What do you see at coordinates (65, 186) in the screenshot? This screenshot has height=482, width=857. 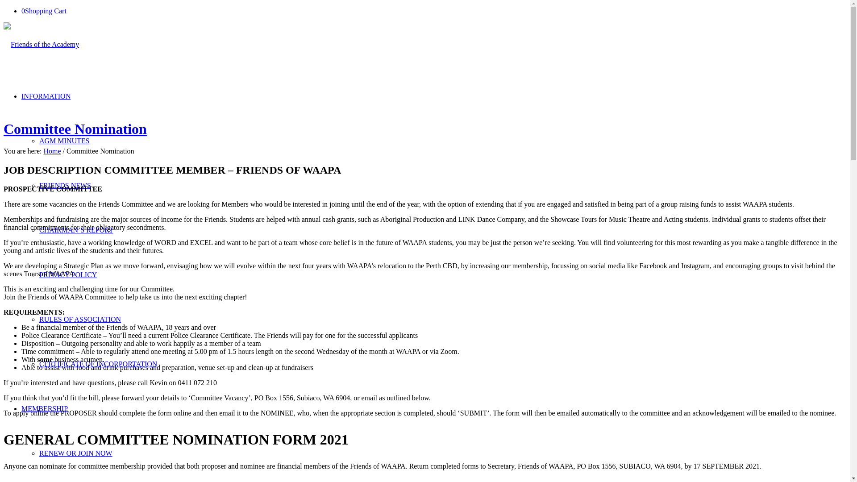 I see `FRIENDS NEWS` at bounding box center [65, 186].